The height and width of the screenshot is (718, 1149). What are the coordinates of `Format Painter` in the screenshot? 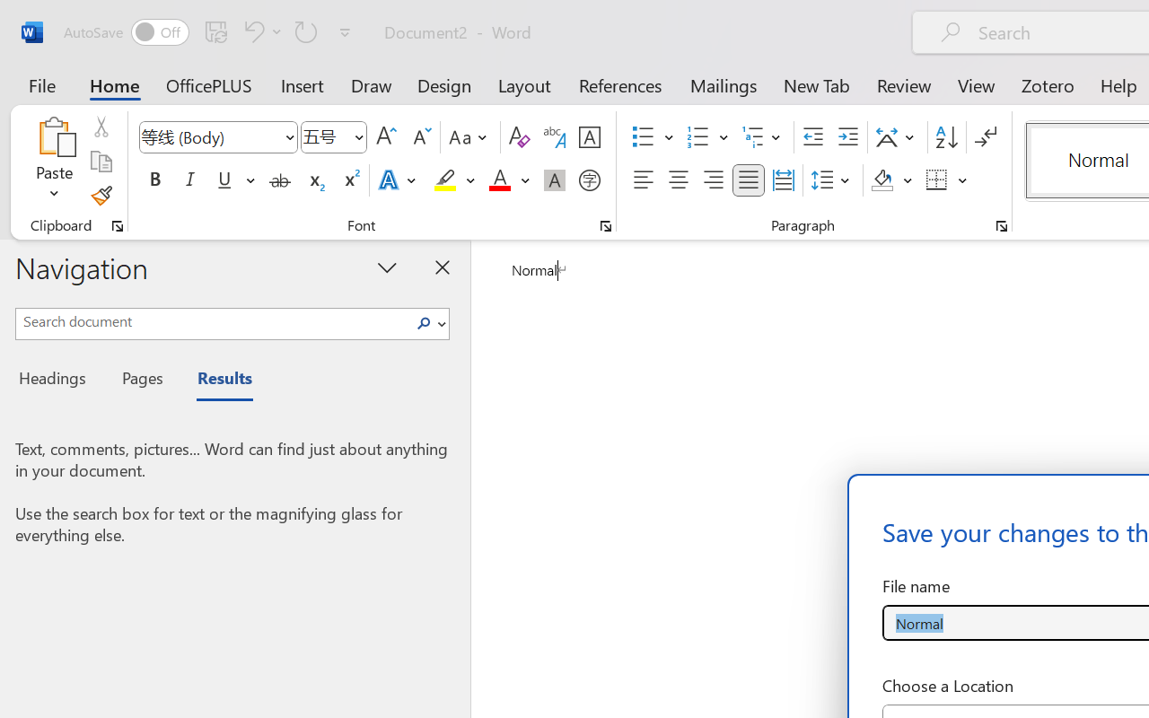 It's located at (101, 196).